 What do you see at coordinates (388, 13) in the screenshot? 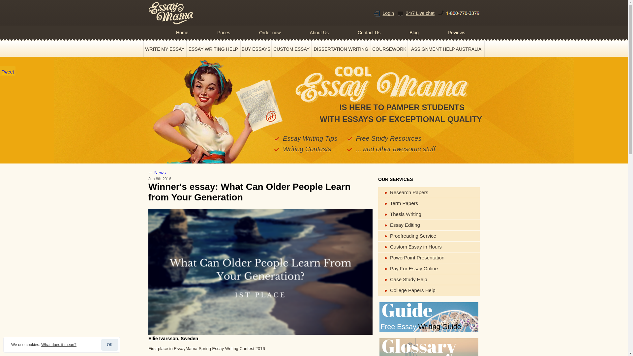
I see `Login` at bounding box center [388, 13].